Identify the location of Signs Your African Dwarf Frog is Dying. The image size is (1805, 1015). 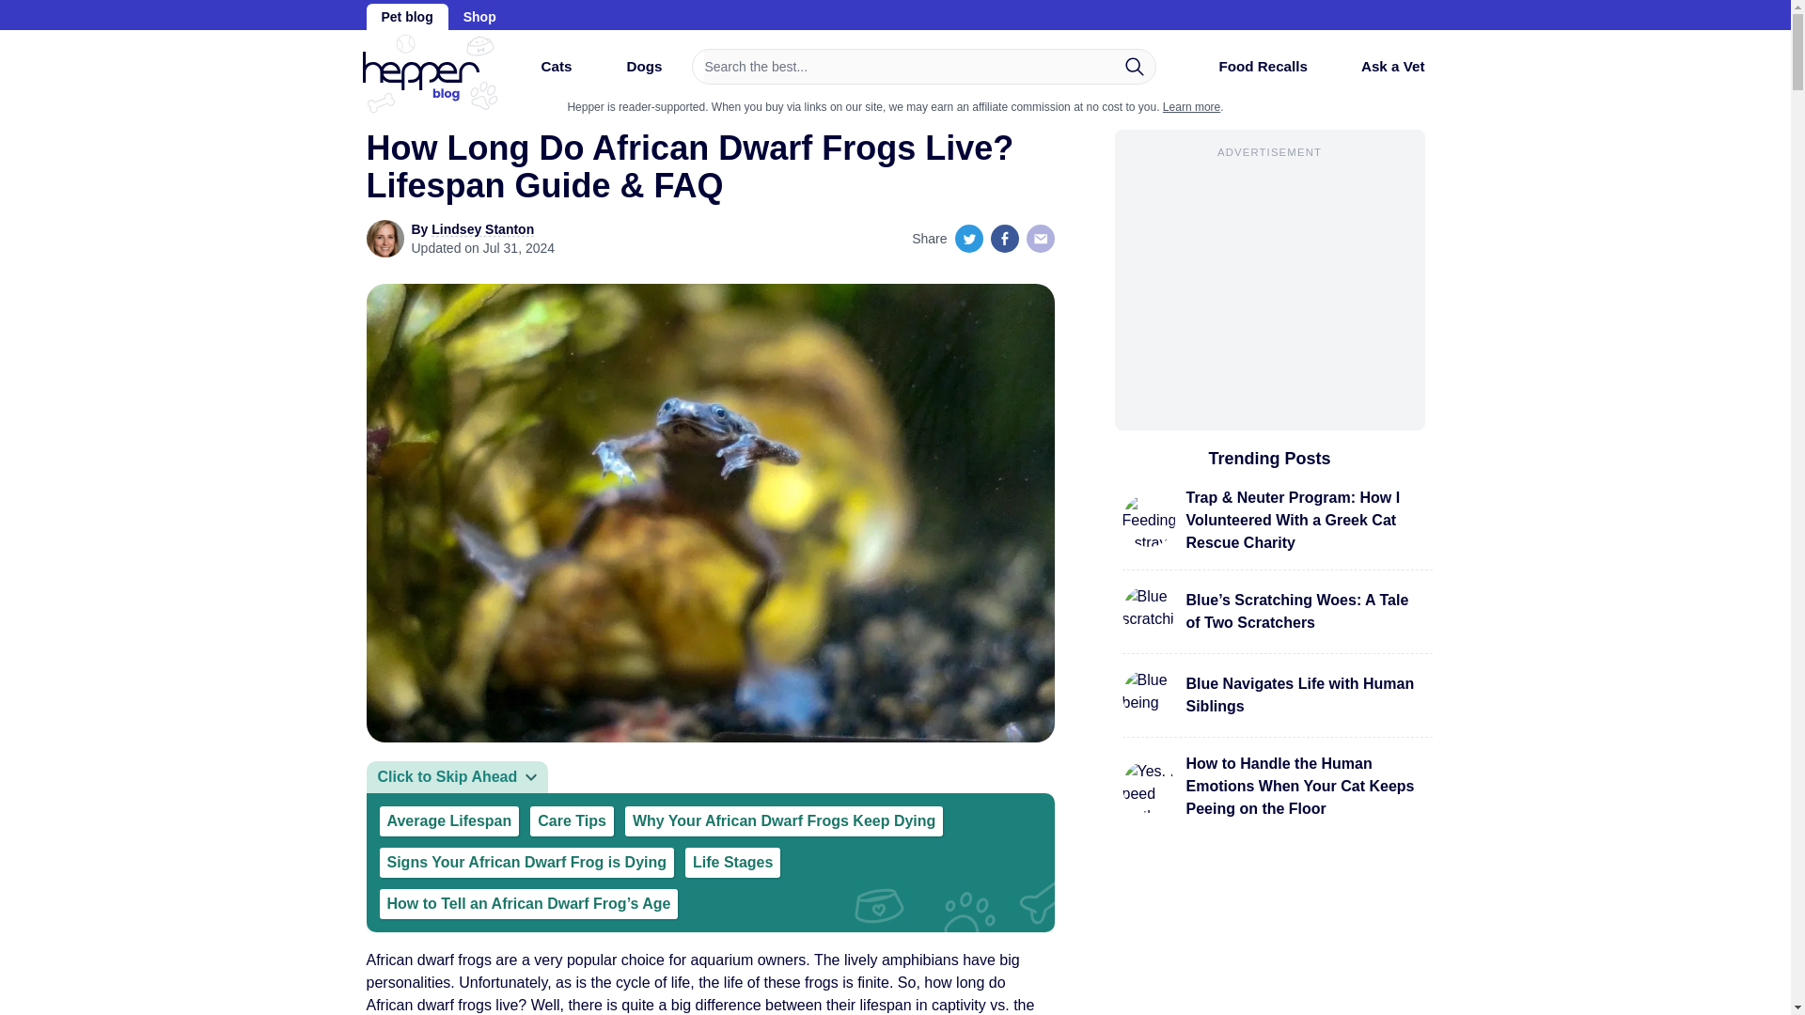
(526, 863).